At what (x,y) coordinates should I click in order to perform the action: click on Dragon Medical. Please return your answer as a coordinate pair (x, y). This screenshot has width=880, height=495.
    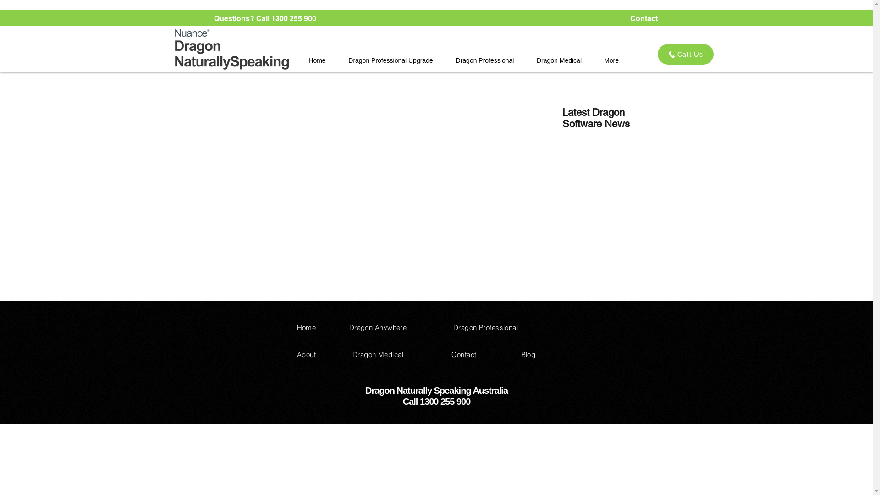
    Looking at the image, I should click on (378, 355).